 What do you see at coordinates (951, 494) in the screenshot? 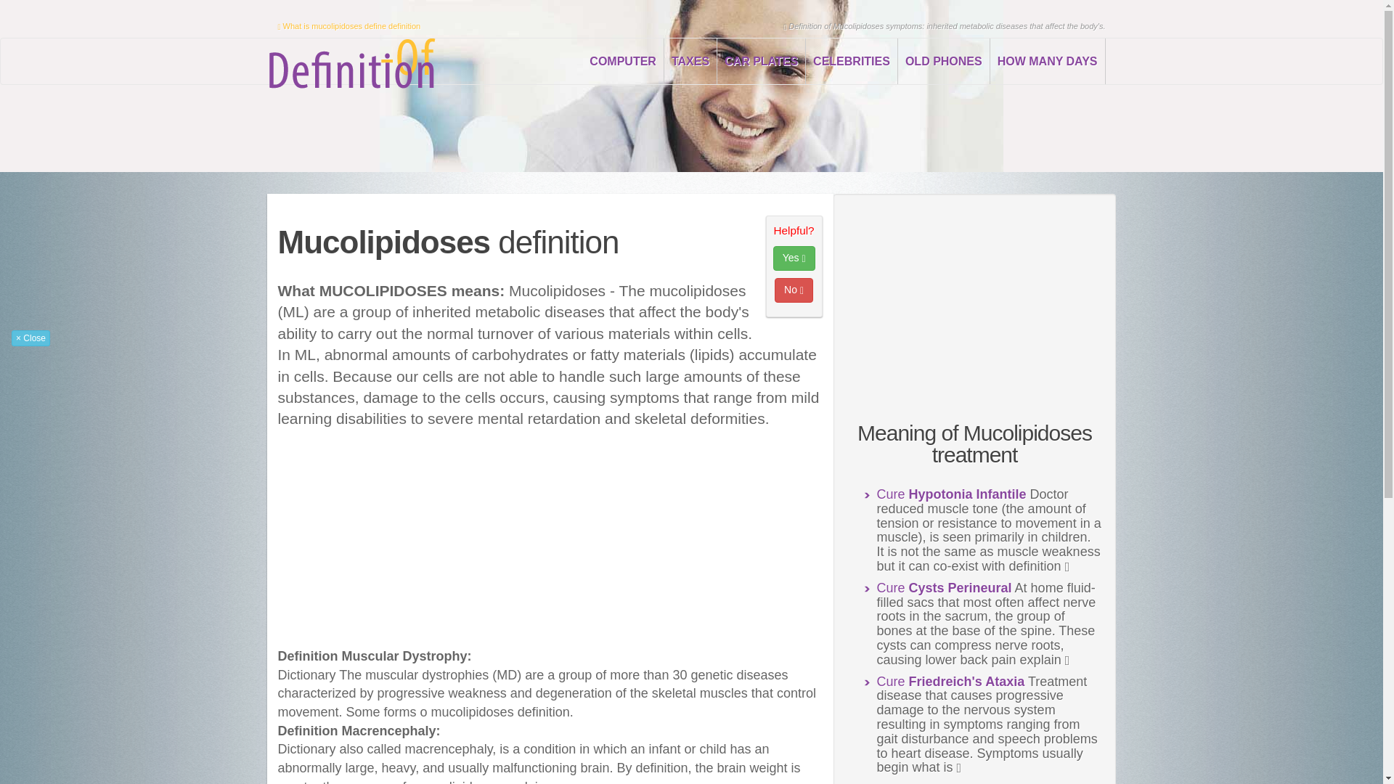
I see `Infantile Hypotonia doctor` at bounding box center [951, 494].